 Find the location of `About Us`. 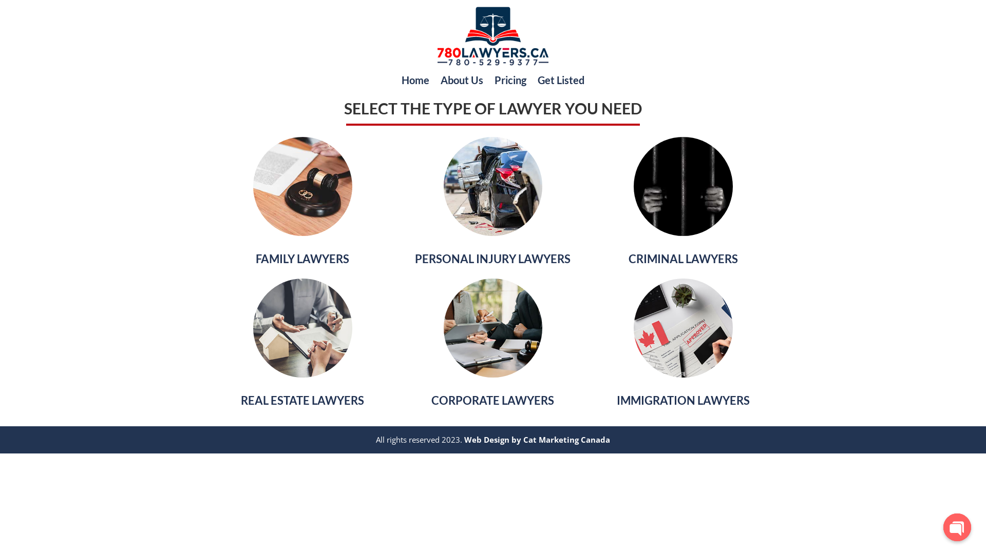

About Us is located at coordinates (462, 82).